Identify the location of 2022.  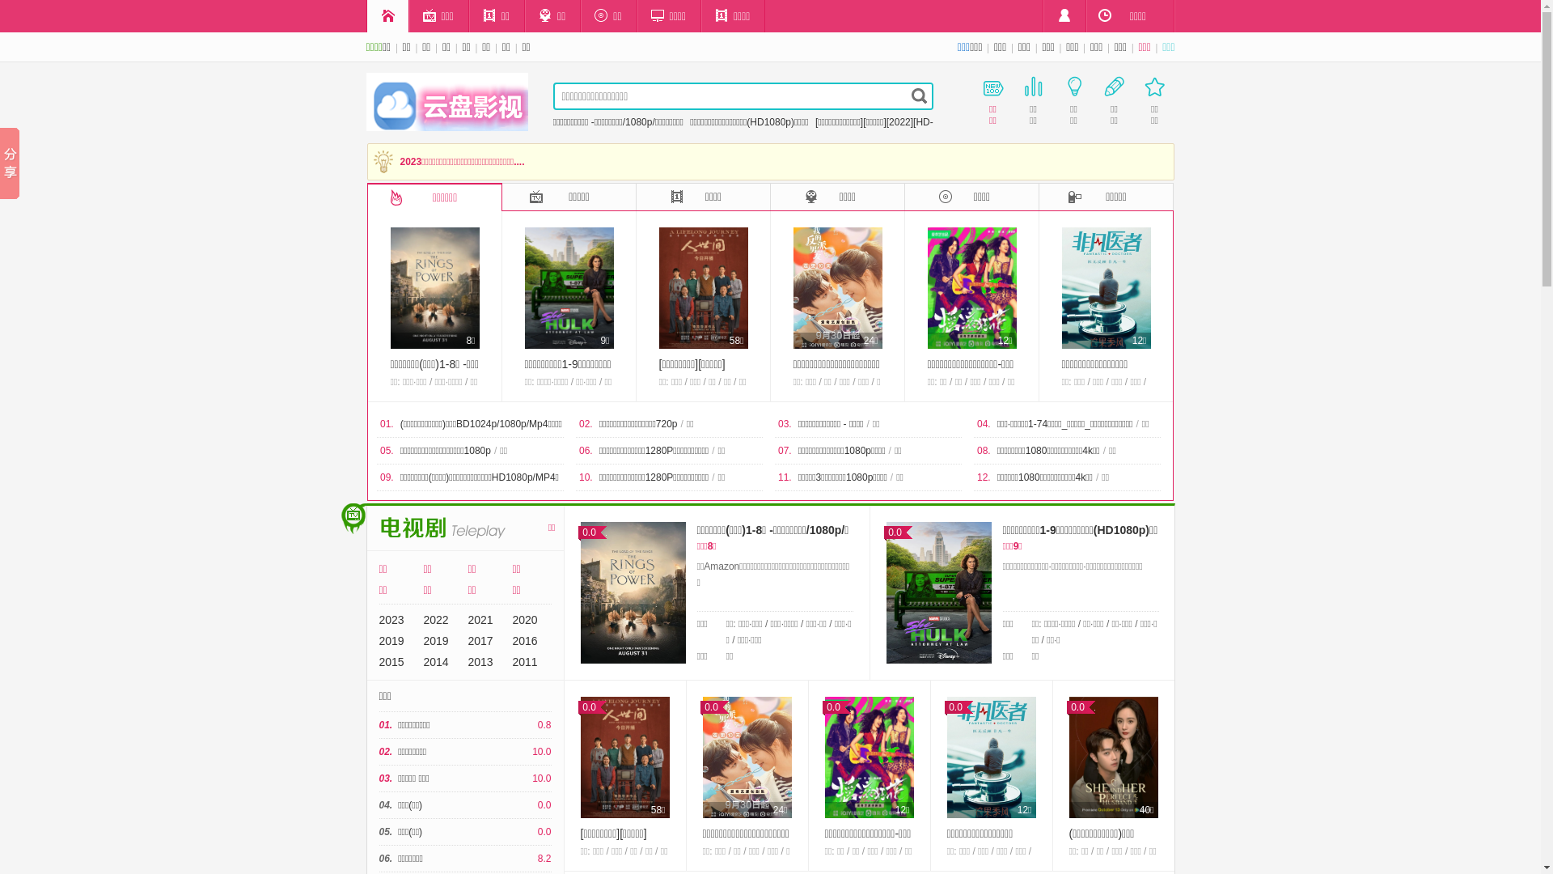
(437, 620).